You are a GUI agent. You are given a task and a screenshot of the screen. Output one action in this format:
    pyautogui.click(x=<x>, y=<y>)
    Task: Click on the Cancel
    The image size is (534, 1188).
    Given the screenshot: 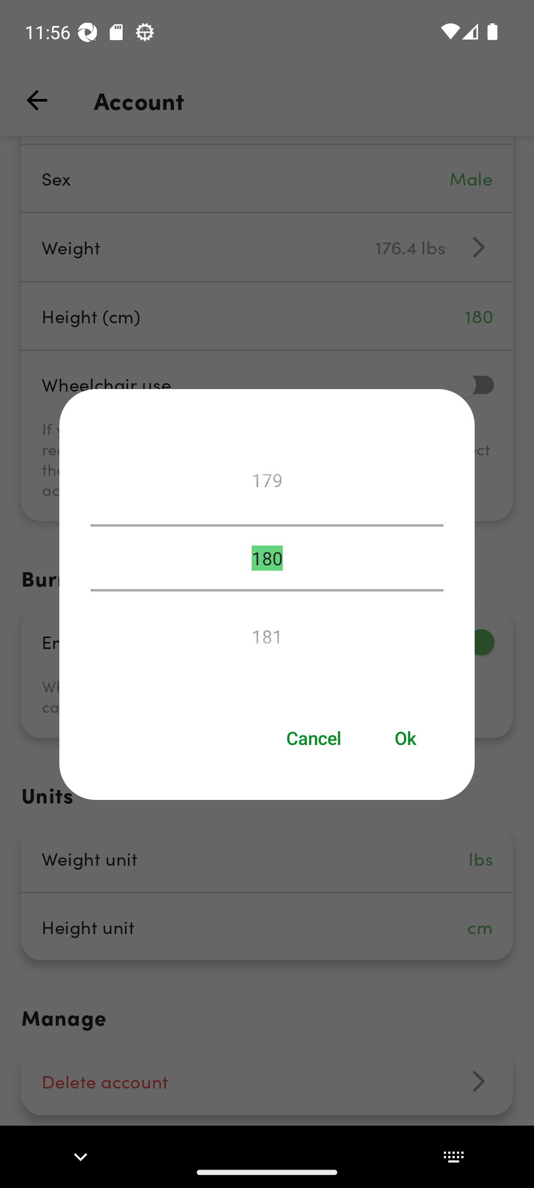 What is the action you would take?
    pyautogui.click(x=313, y=739)
    